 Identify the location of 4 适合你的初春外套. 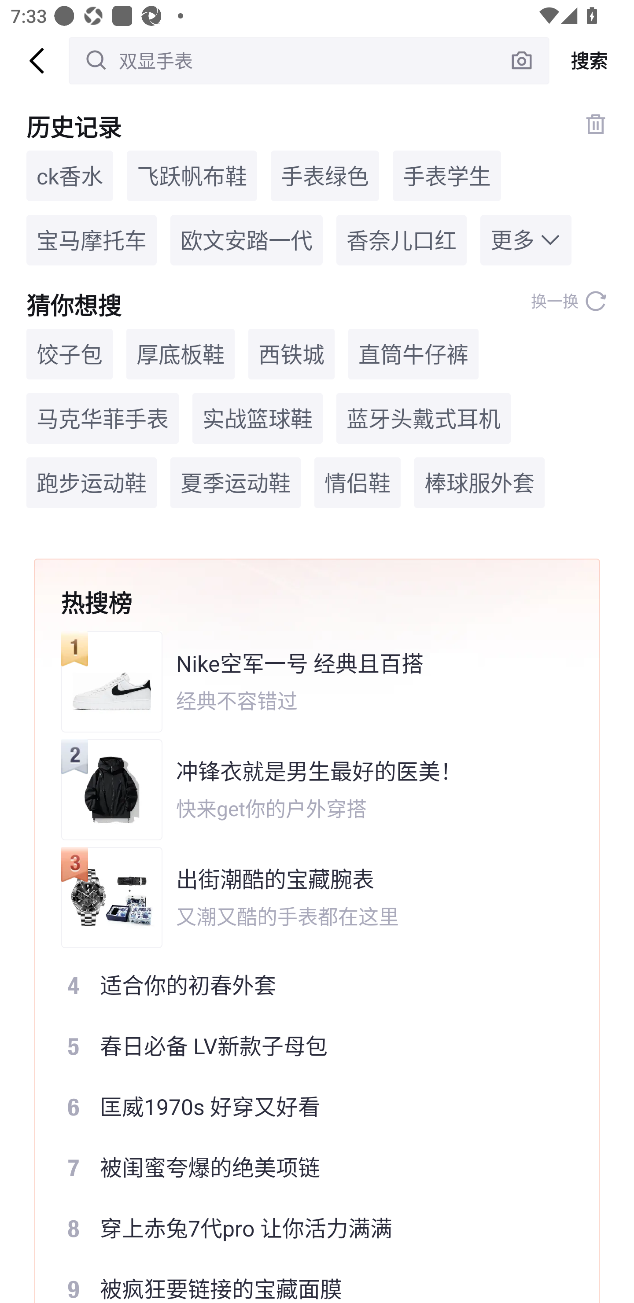
(306, 985).